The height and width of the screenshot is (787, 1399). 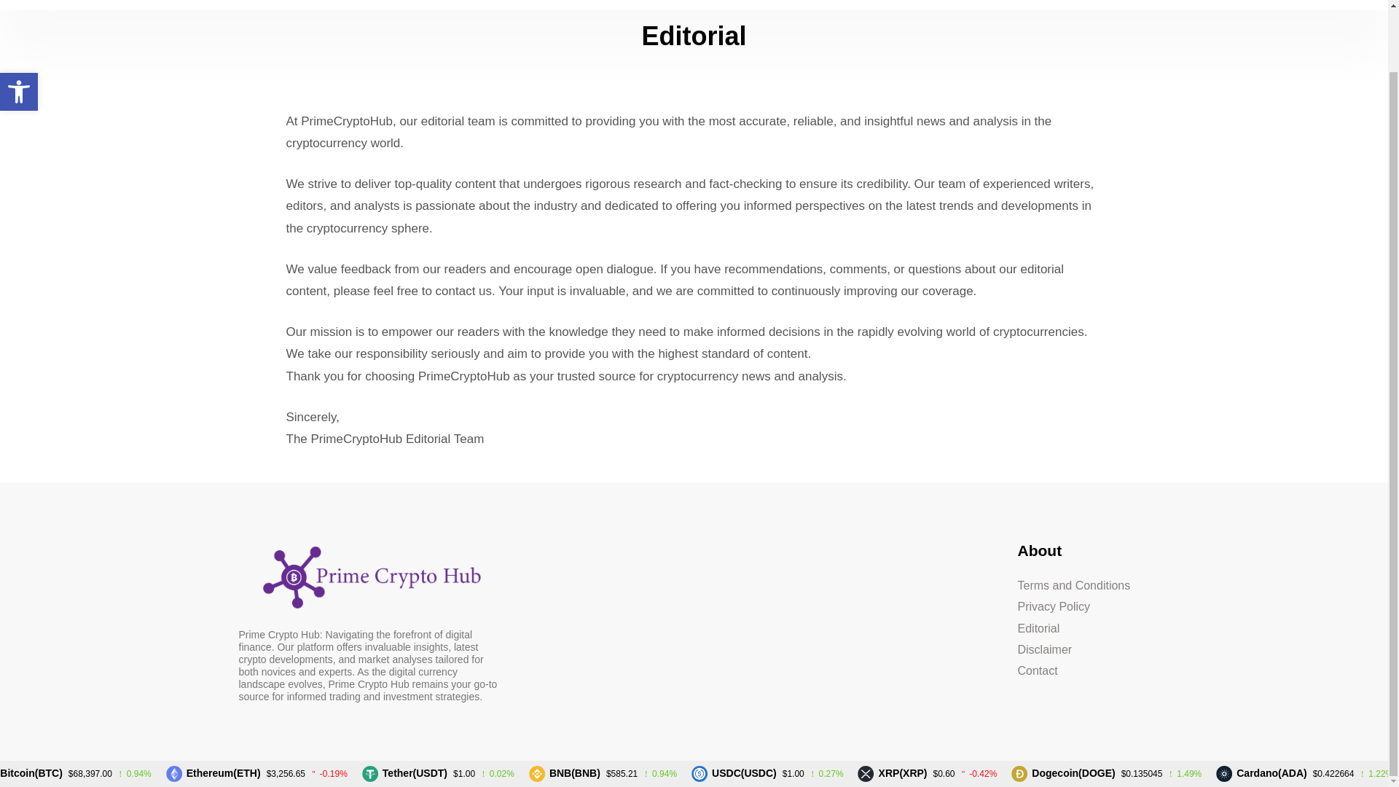 What do you see at coordinates (1083, 606) in the screenshot?
I see `Privacy Policy` at bounding box center [1083, 606].